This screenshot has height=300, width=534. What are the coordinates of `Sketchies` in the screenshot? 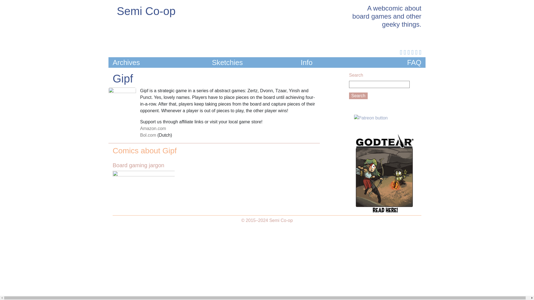 It's located at (228, 62).